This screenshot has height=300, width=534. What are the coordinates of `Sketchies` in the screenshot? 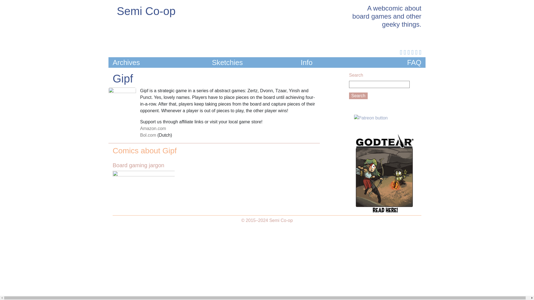 It's located at (228, 62).